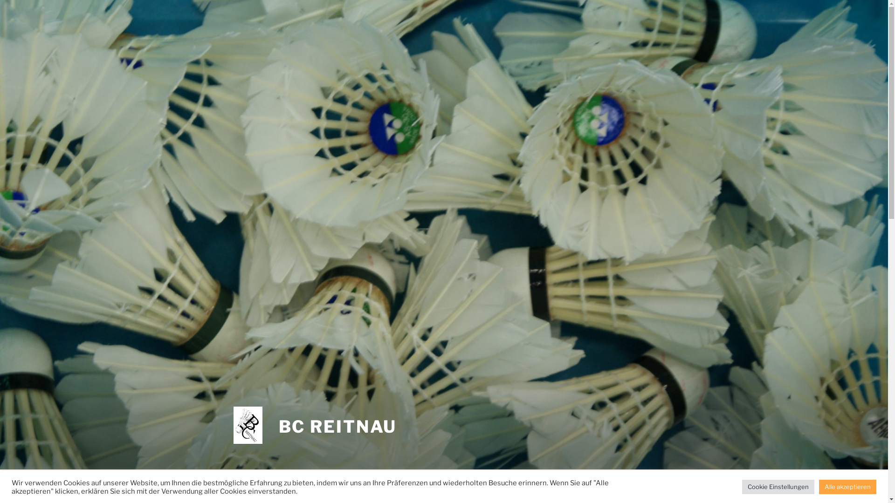 The width and height of the screenshot is (895, 503). Describe the element at coordinates (778, 487) in the screenshot. I see `Cookie Einstellungen` at that location.